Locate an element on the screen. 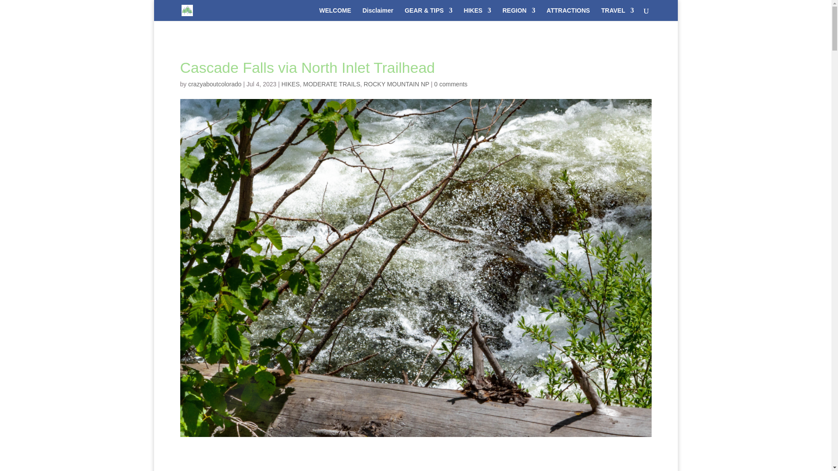 The width and height of the screenshot is (838, 471). WELCOME is located at coordinates (335, 14).